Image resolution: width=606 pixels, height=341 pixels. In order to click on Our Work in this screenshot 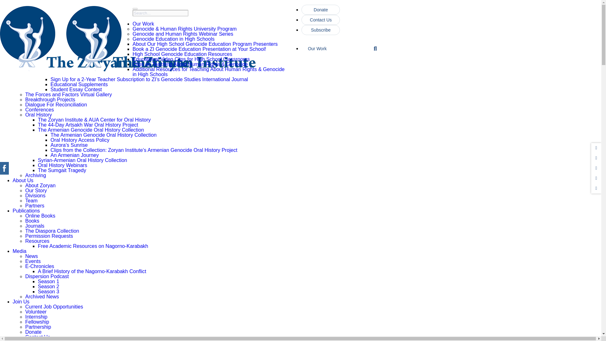, I will do `click(336, 51)`.